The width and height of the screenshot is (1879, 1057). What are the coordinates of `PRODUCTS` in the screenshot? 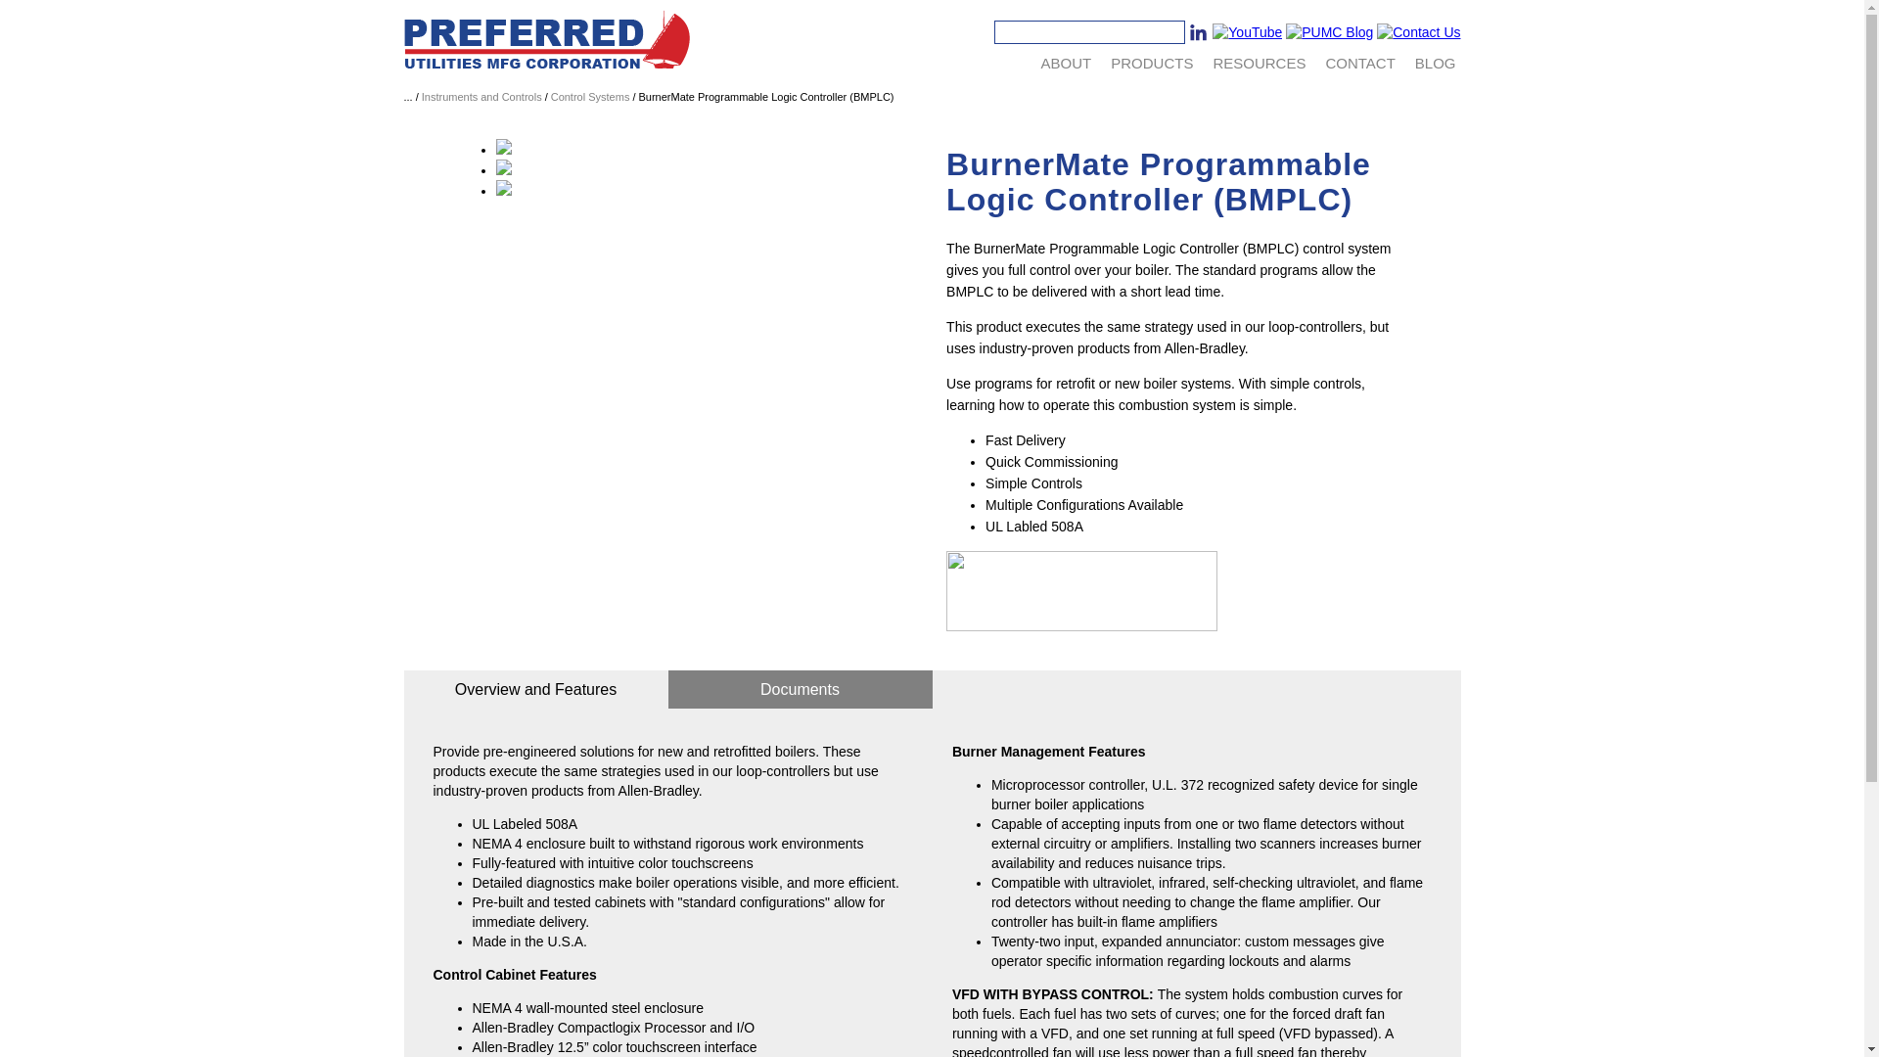 It's located at (1152, 63).